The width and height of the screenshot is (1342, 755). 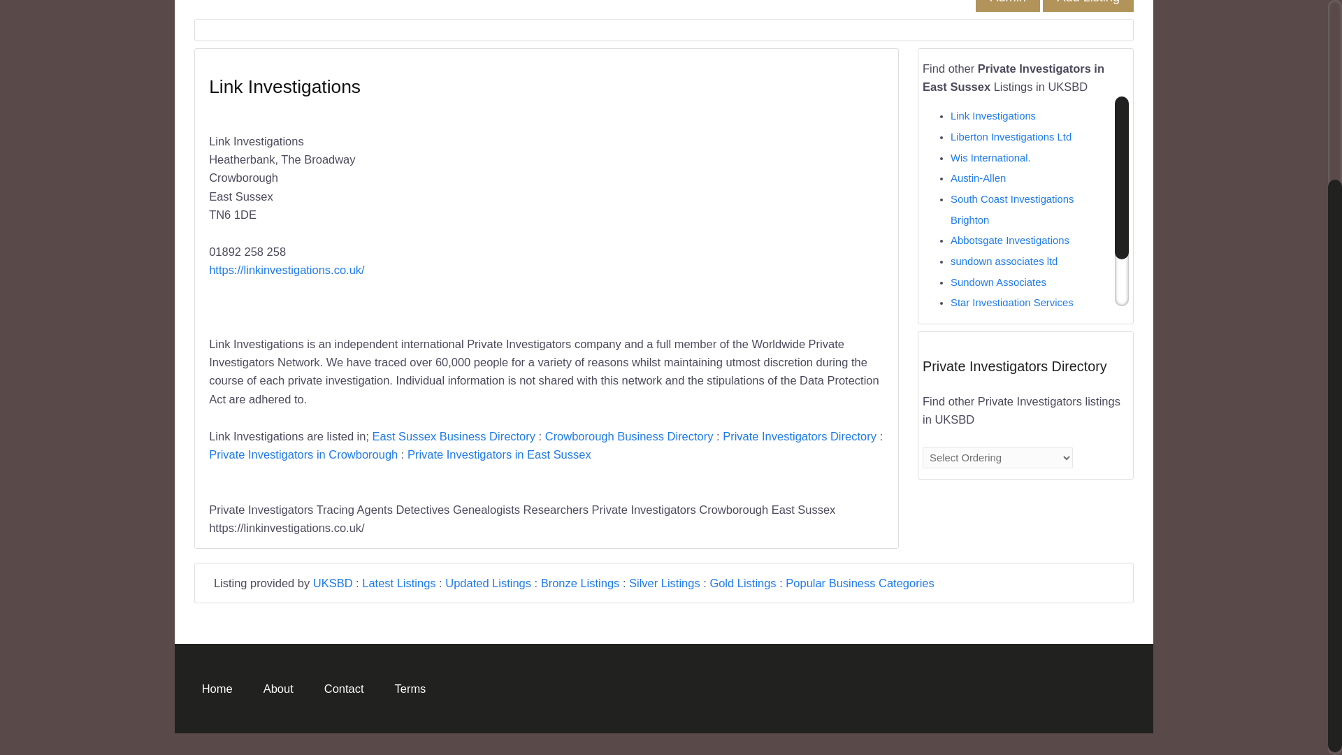 What do you see at coordinates (410, 713) in the screenshot?
I see `Terms` at bounding box center [410, 713].